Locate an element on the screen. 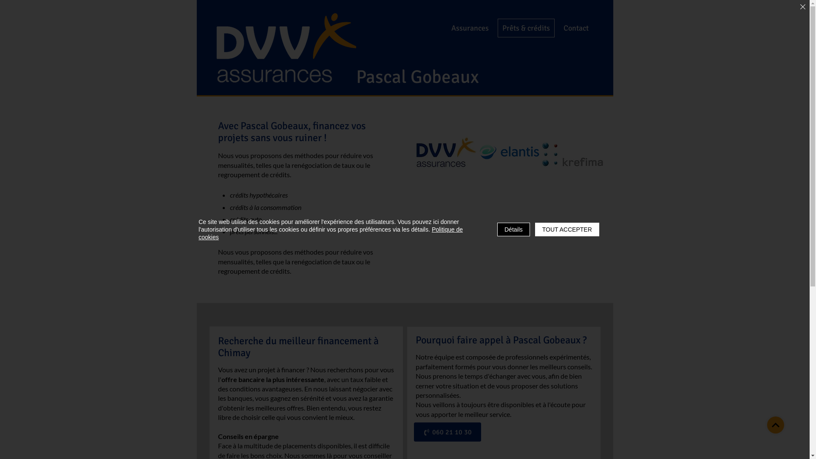  Politique de cookies is located at coordinates (331, 233).